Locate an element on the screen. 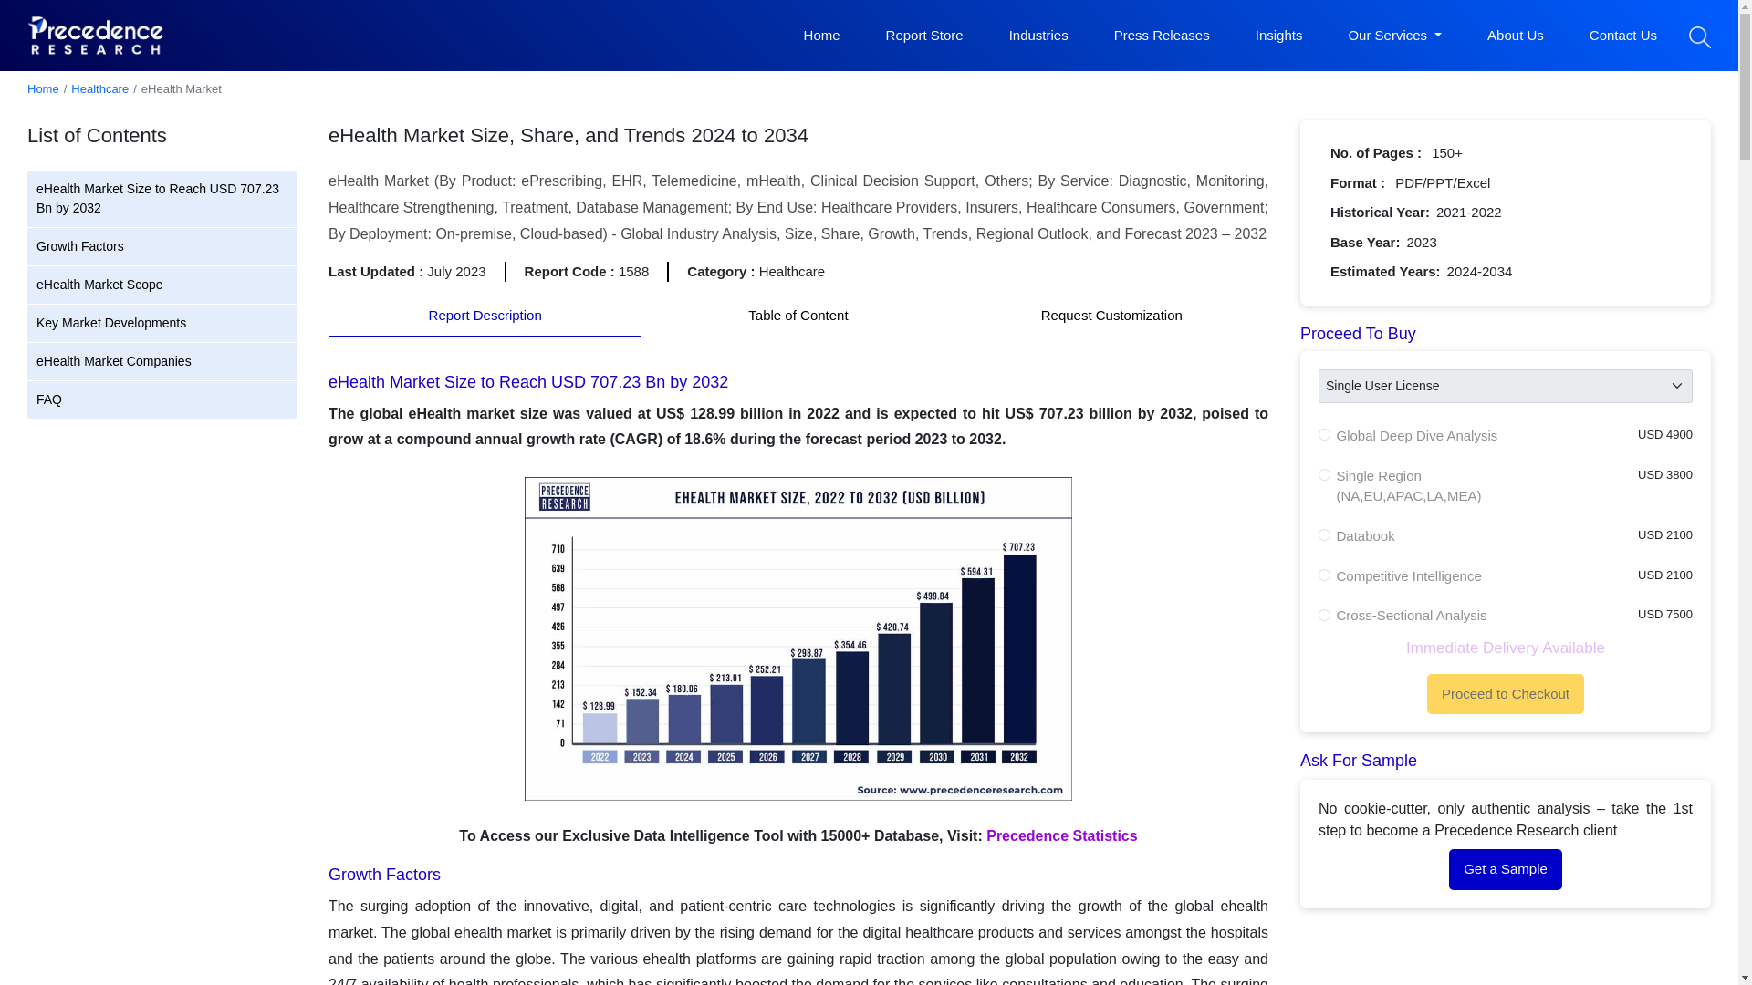  Insights is located at coordinates (1279, 36).